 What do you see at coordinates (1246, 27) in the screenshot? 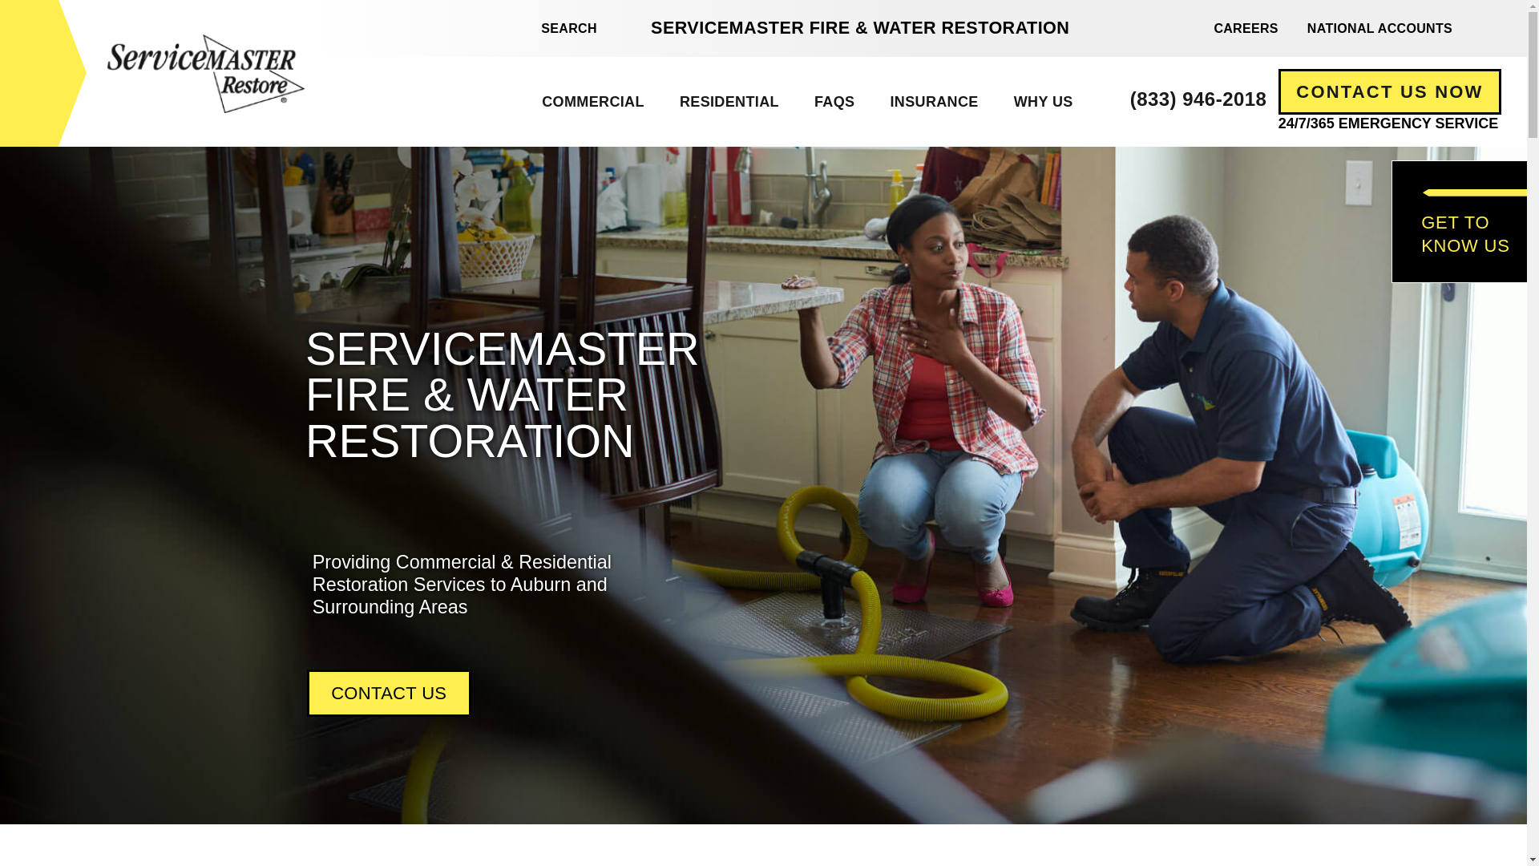
I see `CAREERS` at bounding box center [1246, 27].